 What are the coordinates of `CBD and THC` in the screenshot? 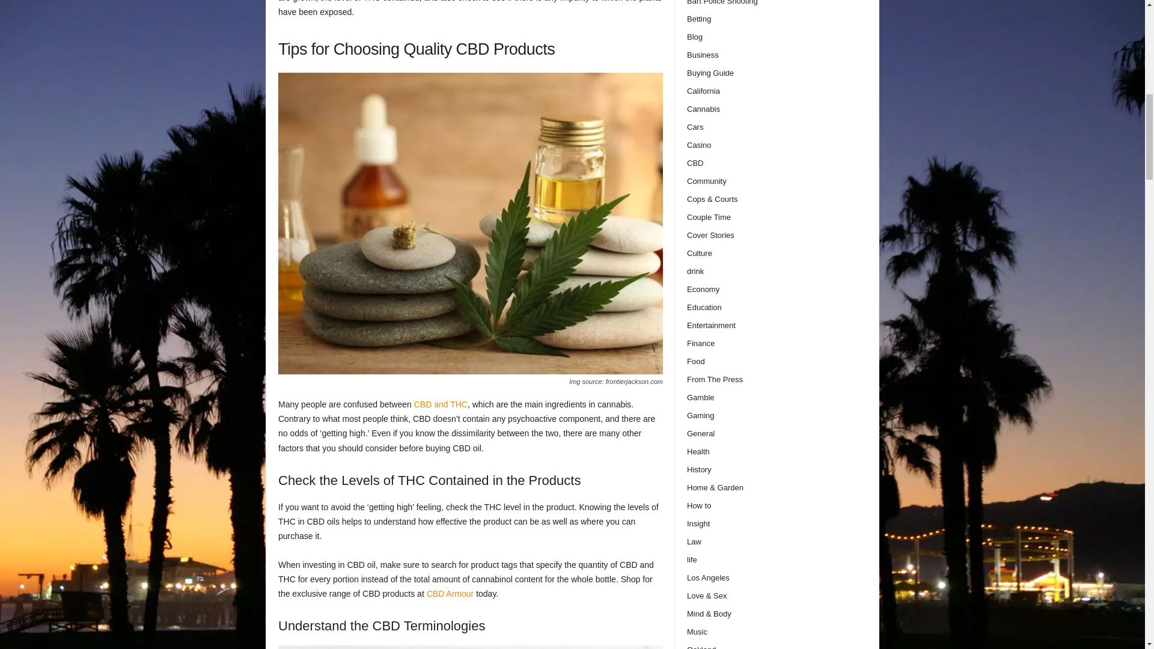 It's located at (441, 404).